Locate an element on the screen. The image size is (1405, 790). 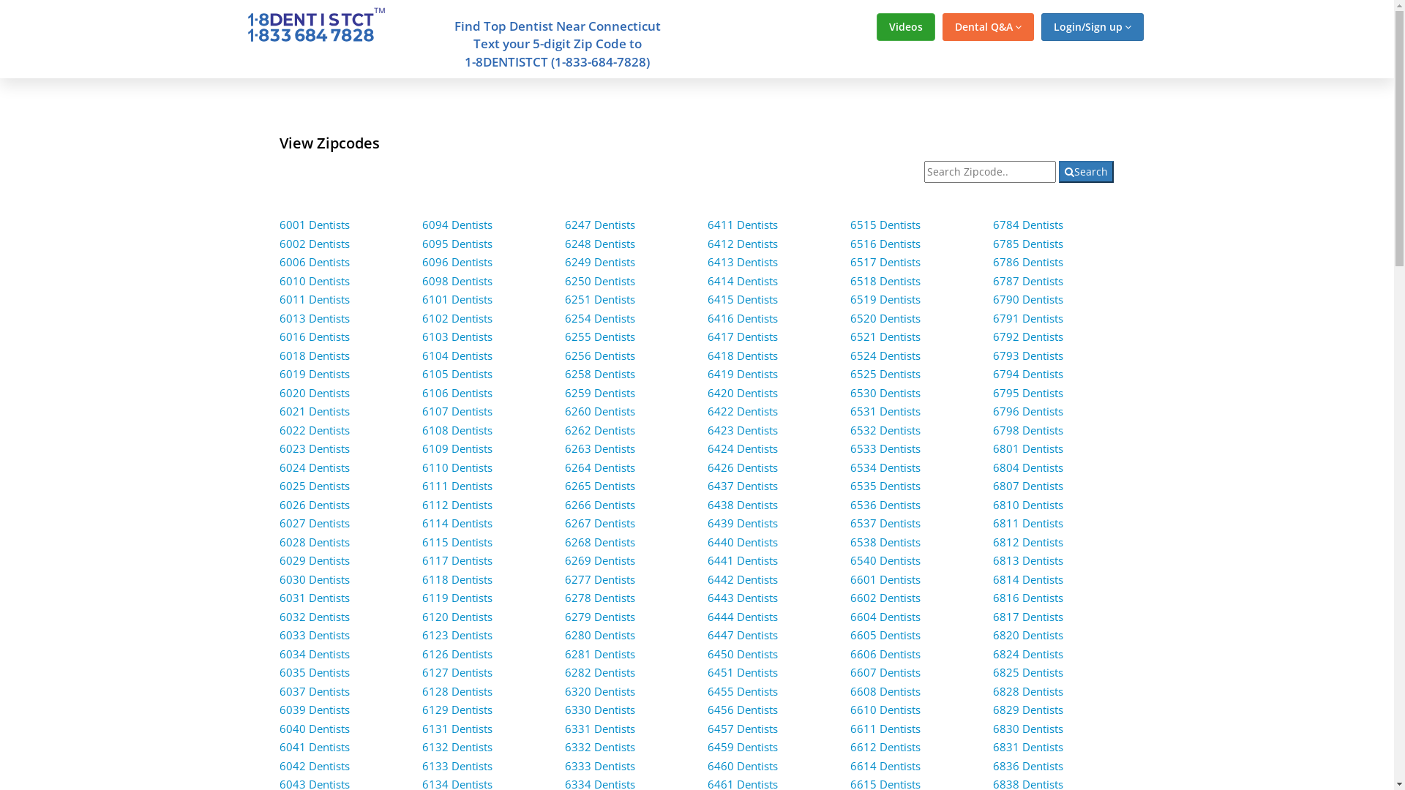
Videos is located at coordinates (906, 27).